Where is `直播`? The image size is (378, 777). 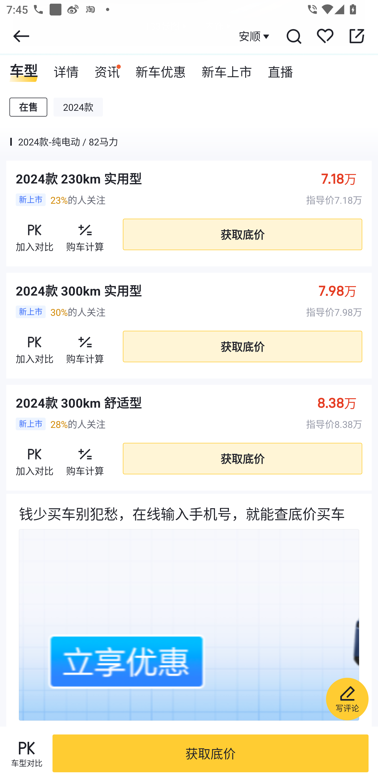 直播 is located at coordinates (280, 69).